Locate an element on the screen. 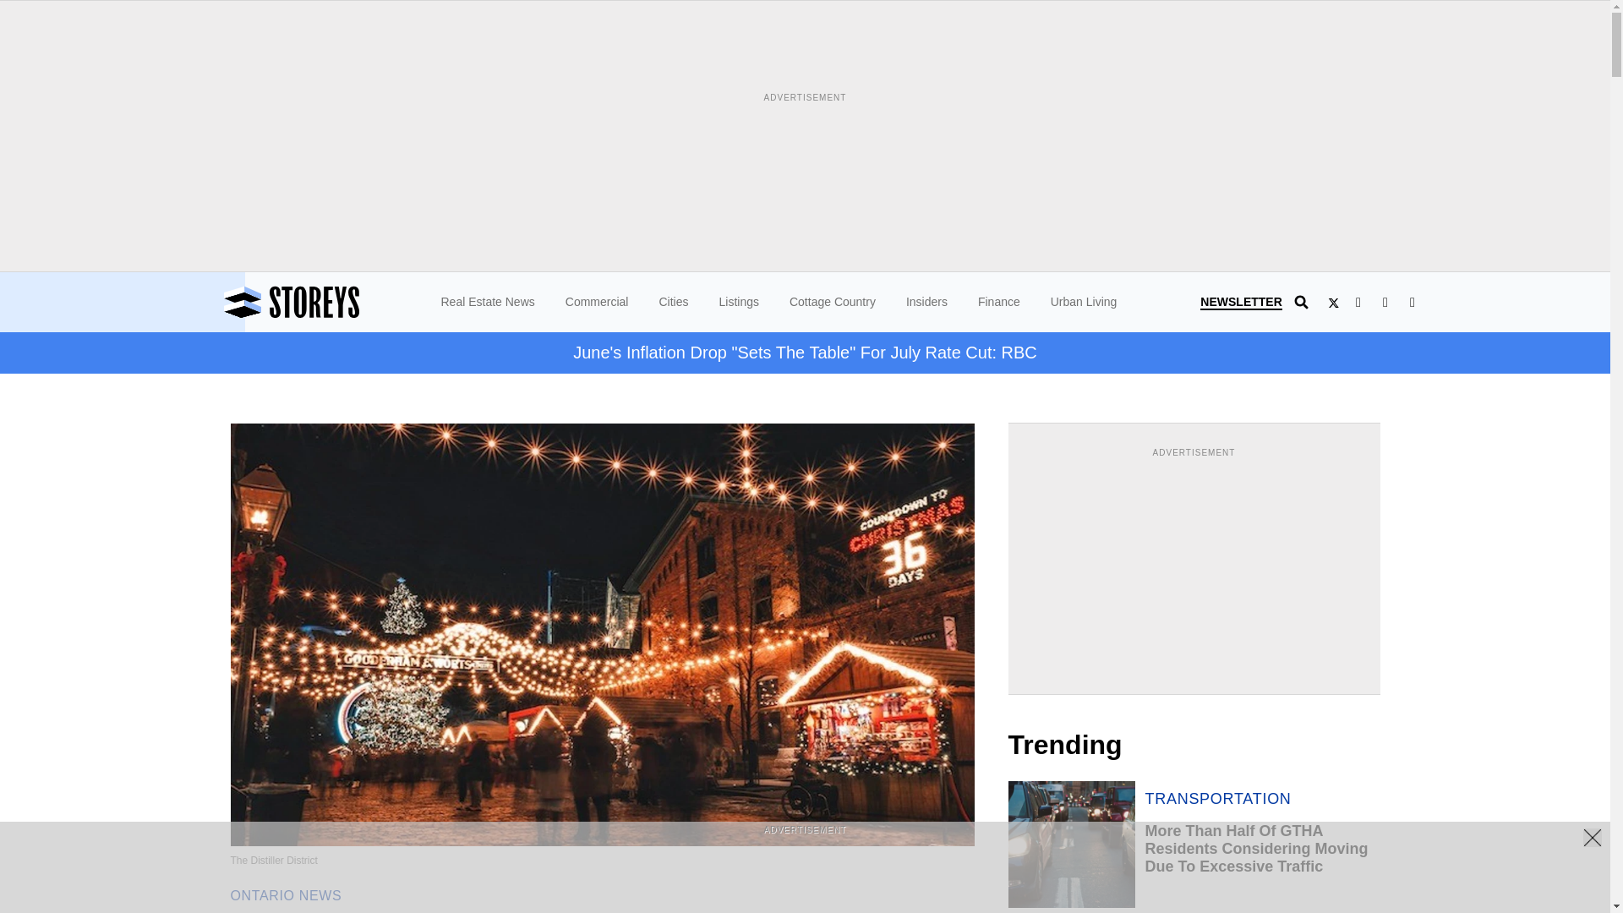 This screenshot has width=1623, height=913. Cottage Country is located at coordinates (832, 301).